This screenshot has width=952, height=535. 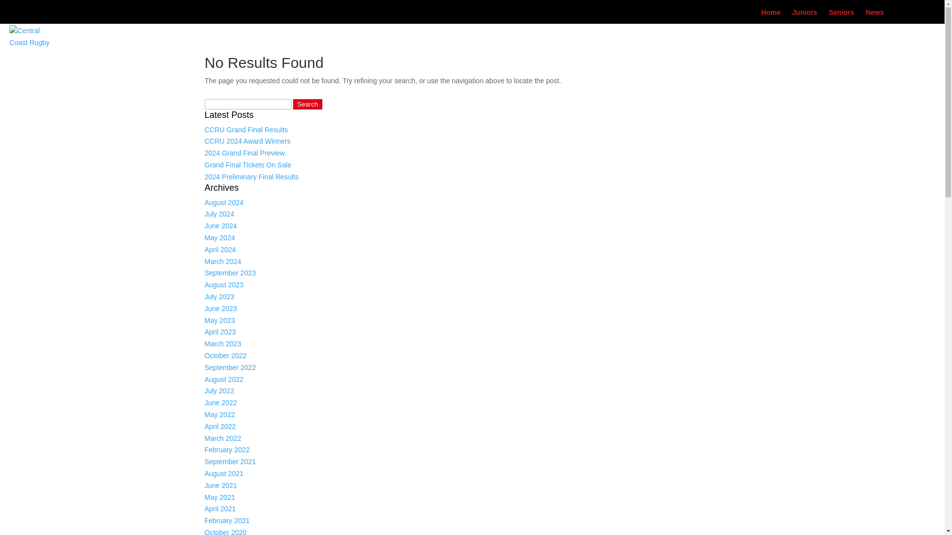 What do you see at coordinates (219, 390) in the screenshot?
I see `July 2022` at bounding box center [219, 390].